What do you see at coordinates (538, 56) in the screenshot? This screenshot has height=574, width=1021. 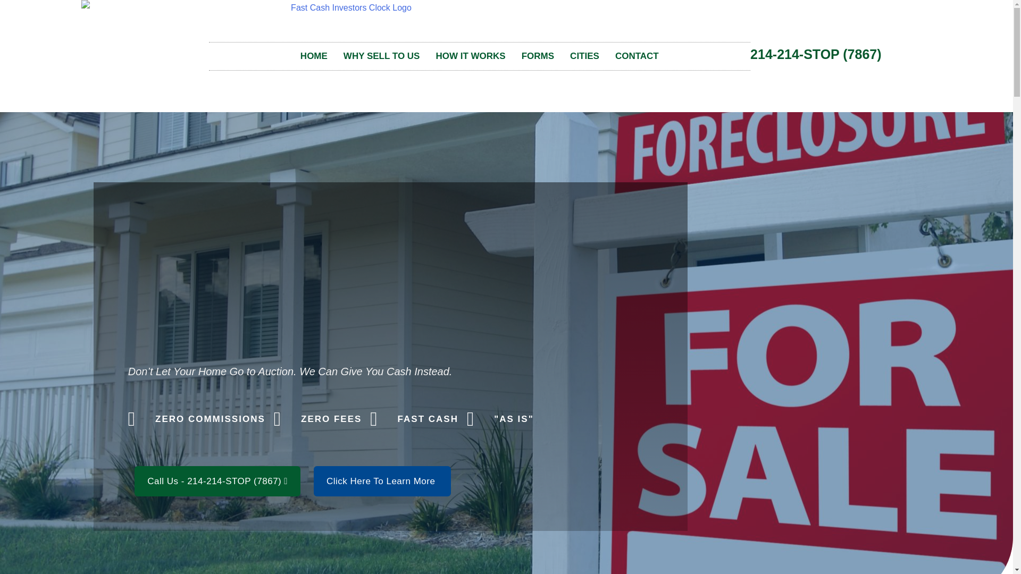 I see `FORMS` at bounding box center [538, 56].